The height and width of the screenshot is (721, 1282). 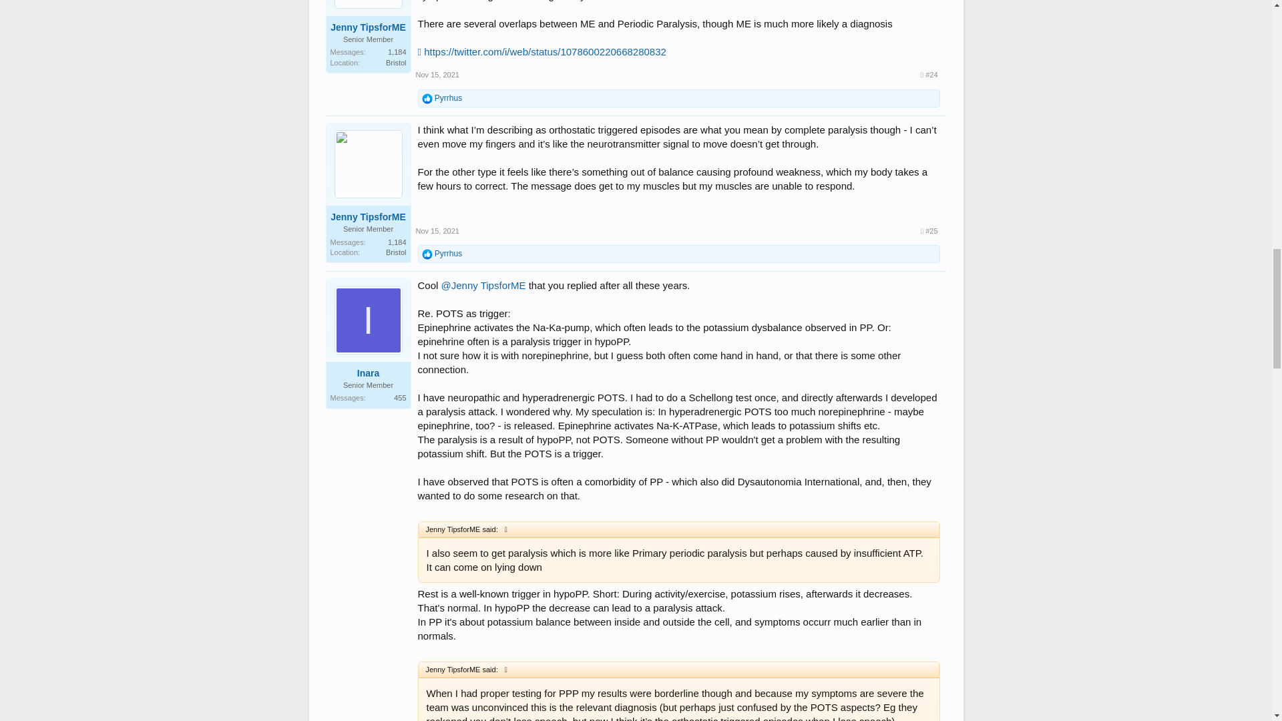 I want to click on Like, so click(x=427, y=99).